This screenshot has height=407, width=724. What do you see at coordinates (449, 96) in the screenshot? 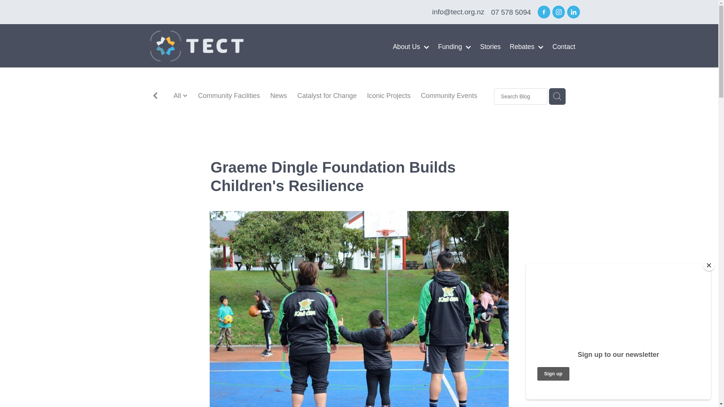
I see `Community Events` at bounding box center [449, 96].